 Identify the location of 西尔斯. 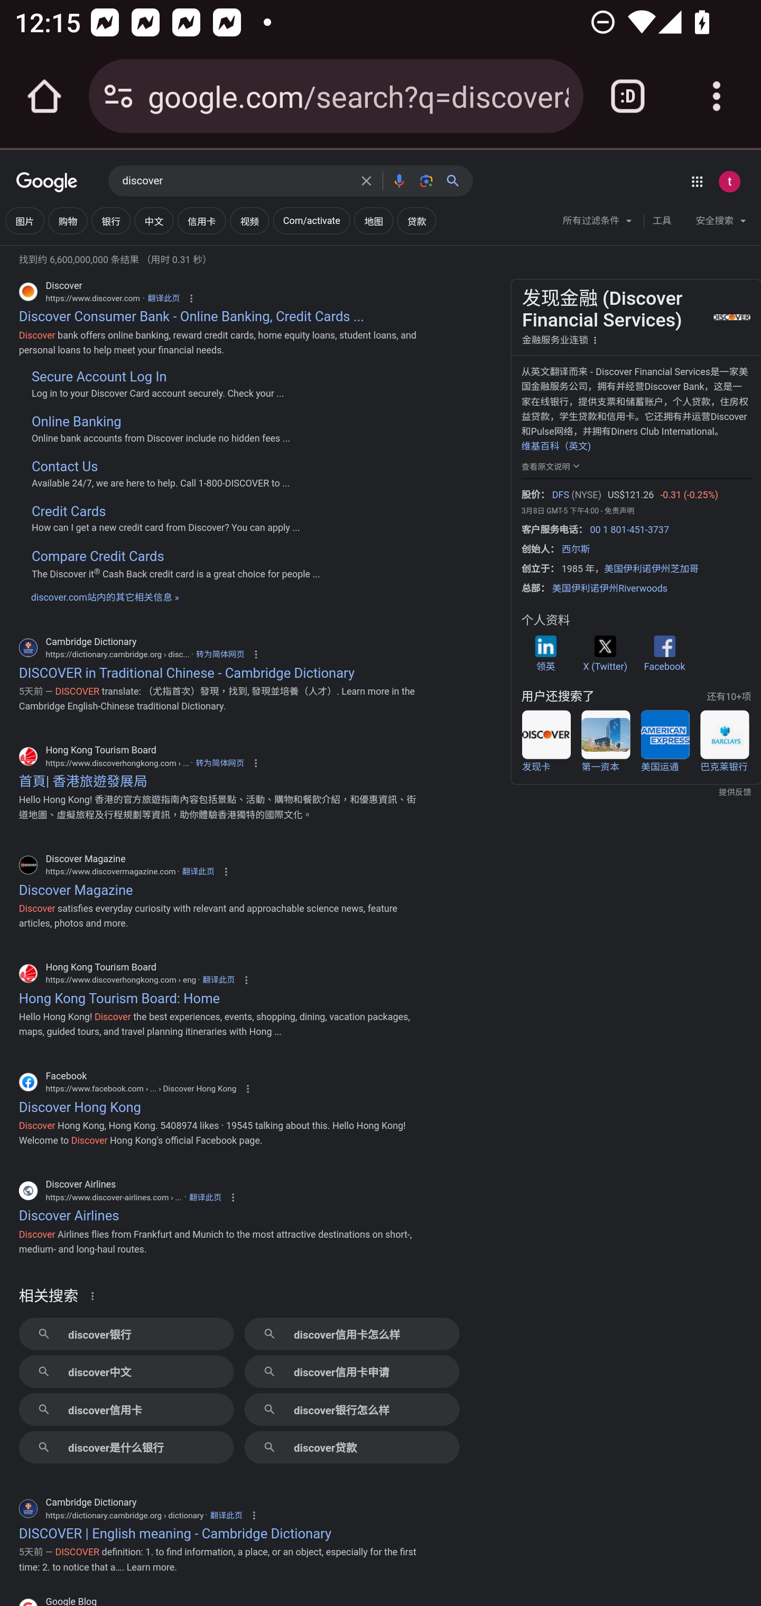
(576, 548).